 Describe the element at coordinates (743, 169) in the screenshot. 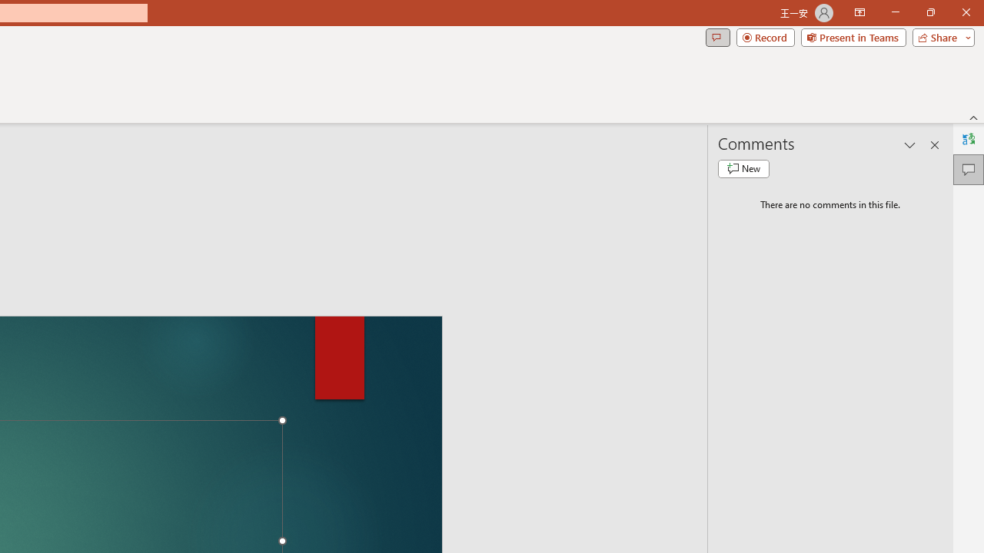

I see `New comment` at that location.